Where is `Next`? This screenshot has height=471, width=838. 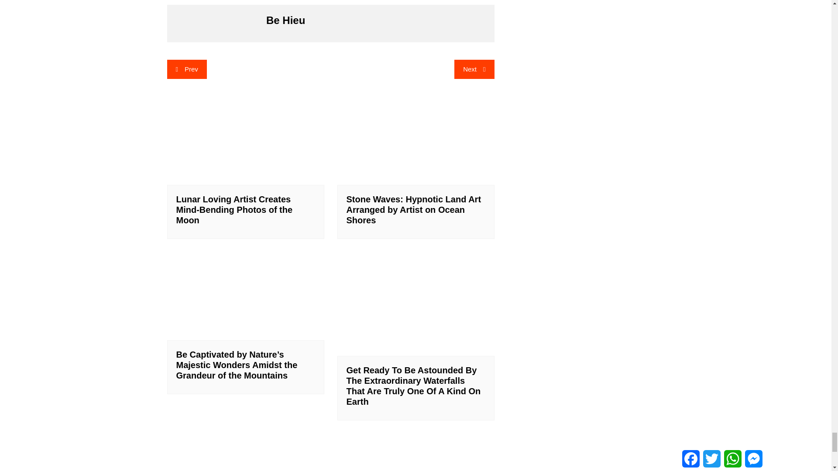 Next is located at coordinates (474, 69).